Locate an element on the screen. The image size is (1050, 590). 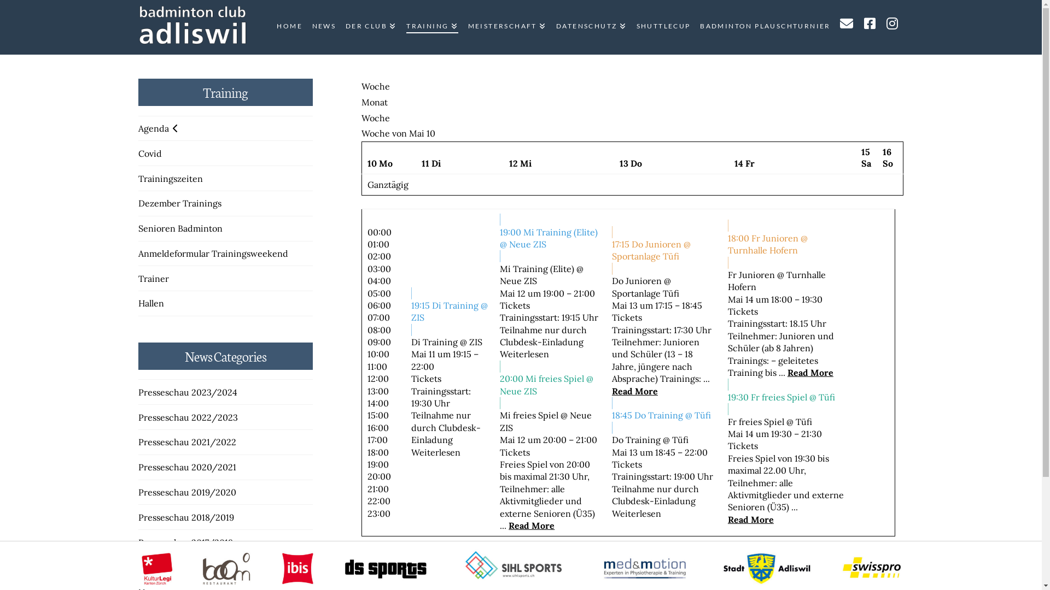
13 Do is located at coordinates (631, 163).